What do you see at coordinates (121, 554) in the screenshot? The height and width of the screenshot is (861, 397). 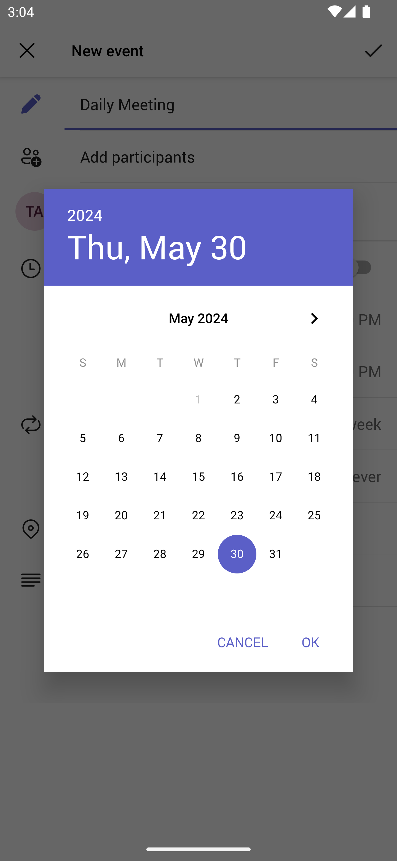 I see `27 27 May 2024` at bounding box center [121, 554].